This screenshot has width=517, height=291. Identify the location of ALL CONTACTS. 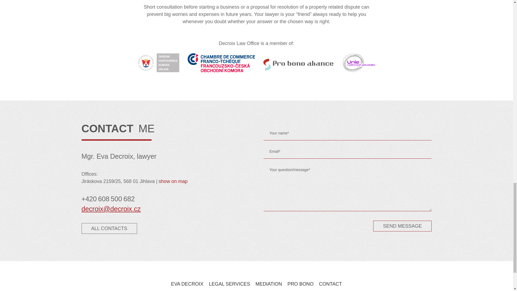
(109, 228).